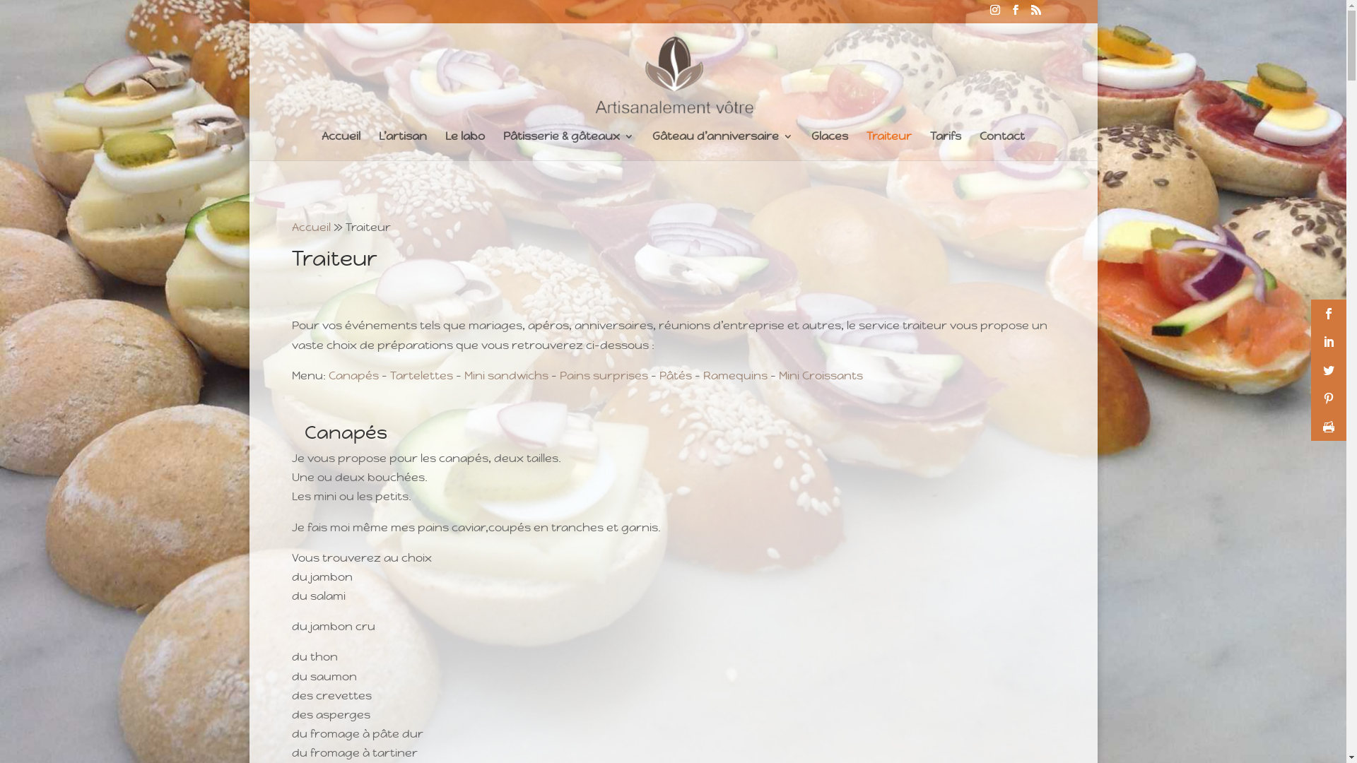  What do you see at coordinates (341, 146) in the screenshot?
I see `Accueil` at bounding box center [341, 146].